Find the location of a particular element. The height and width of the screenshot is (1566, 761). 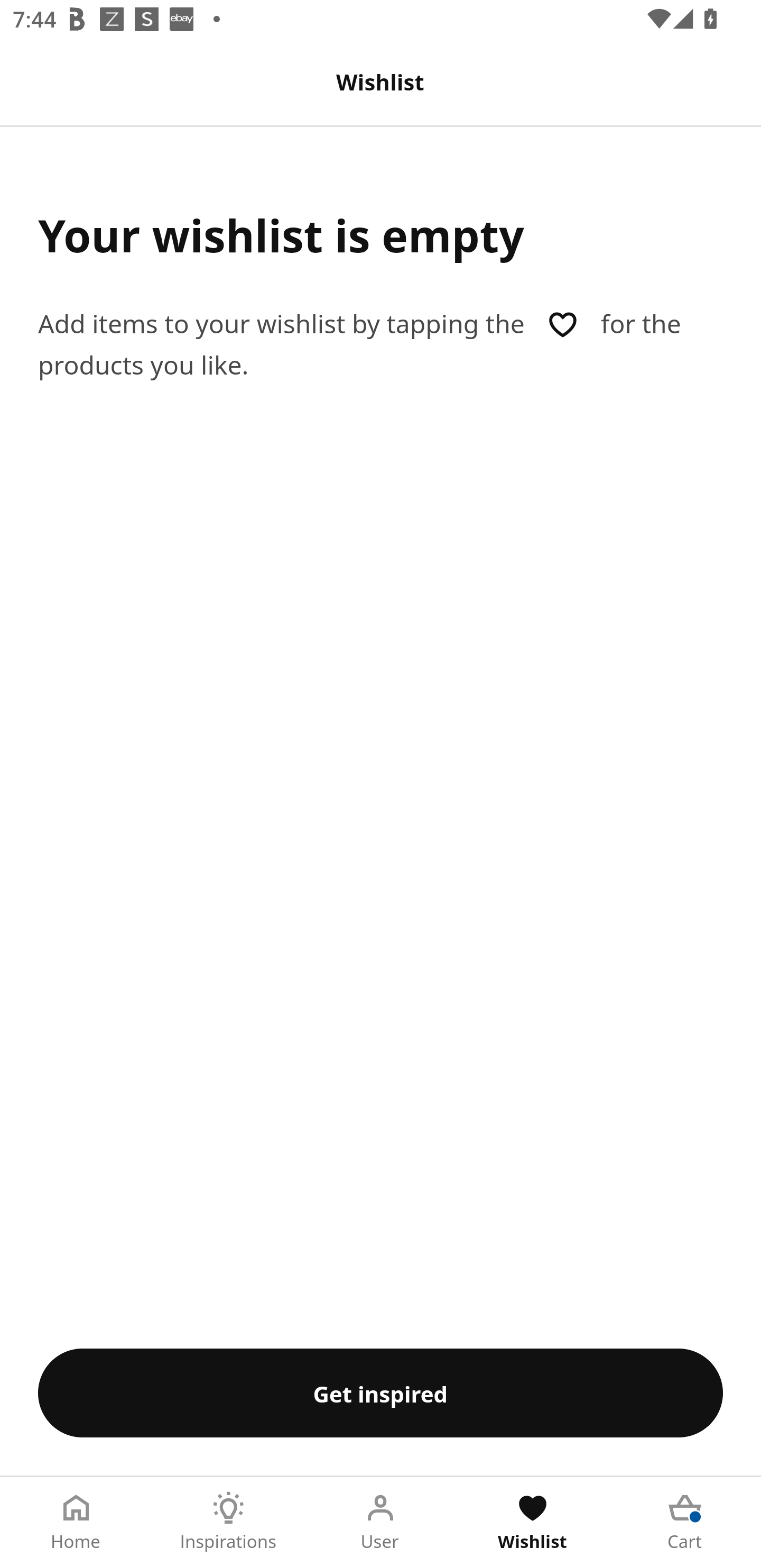

Get inspired is located at coordinates (380, 1392).